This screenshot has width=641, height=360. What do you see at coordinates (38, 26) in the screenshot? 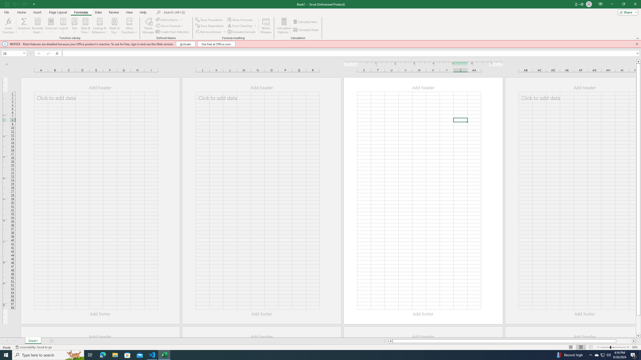
I see `Recently Used` at bounding box center [38, 26].